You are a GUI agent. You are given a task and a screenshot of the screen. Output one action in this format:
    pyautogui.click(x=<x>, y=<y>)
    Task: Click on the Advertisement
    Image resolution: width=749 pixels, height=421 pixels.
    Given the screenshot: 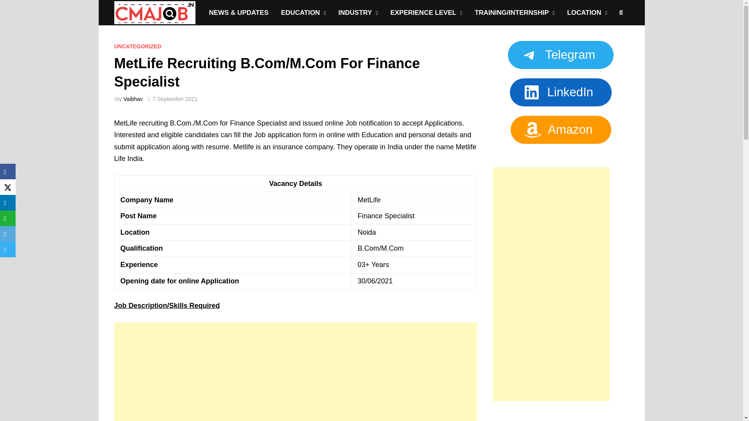 What is the action you would take?
    pyautogui.click(x=296, y=372)
    